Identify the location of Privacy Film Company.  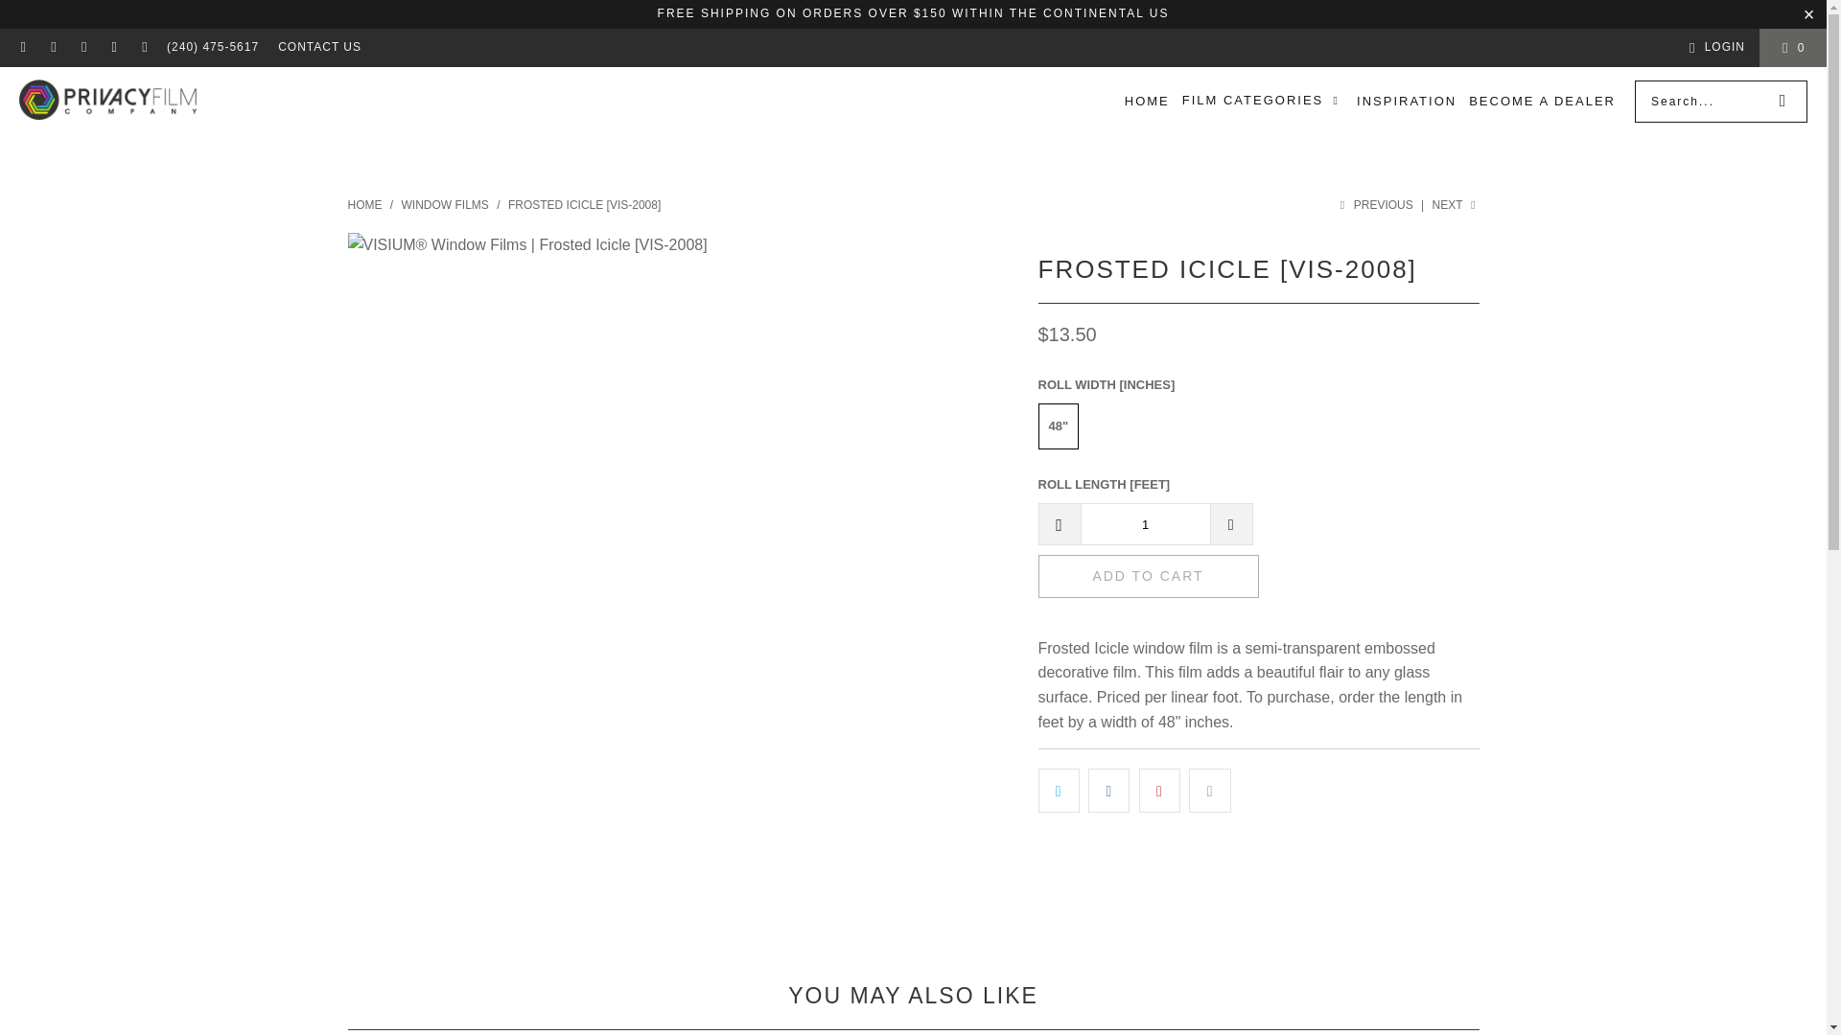
(364, 205).